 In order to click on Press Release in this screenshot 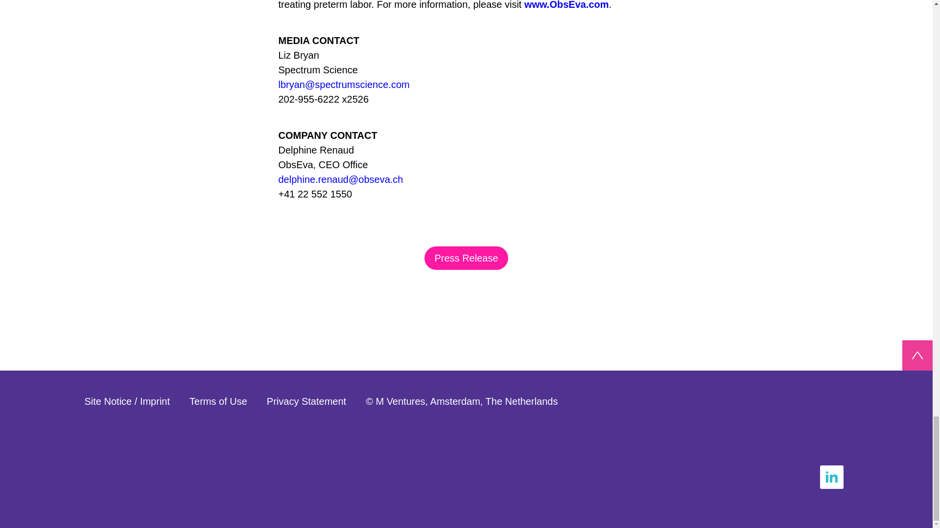, I will do `click(466, 258)`.